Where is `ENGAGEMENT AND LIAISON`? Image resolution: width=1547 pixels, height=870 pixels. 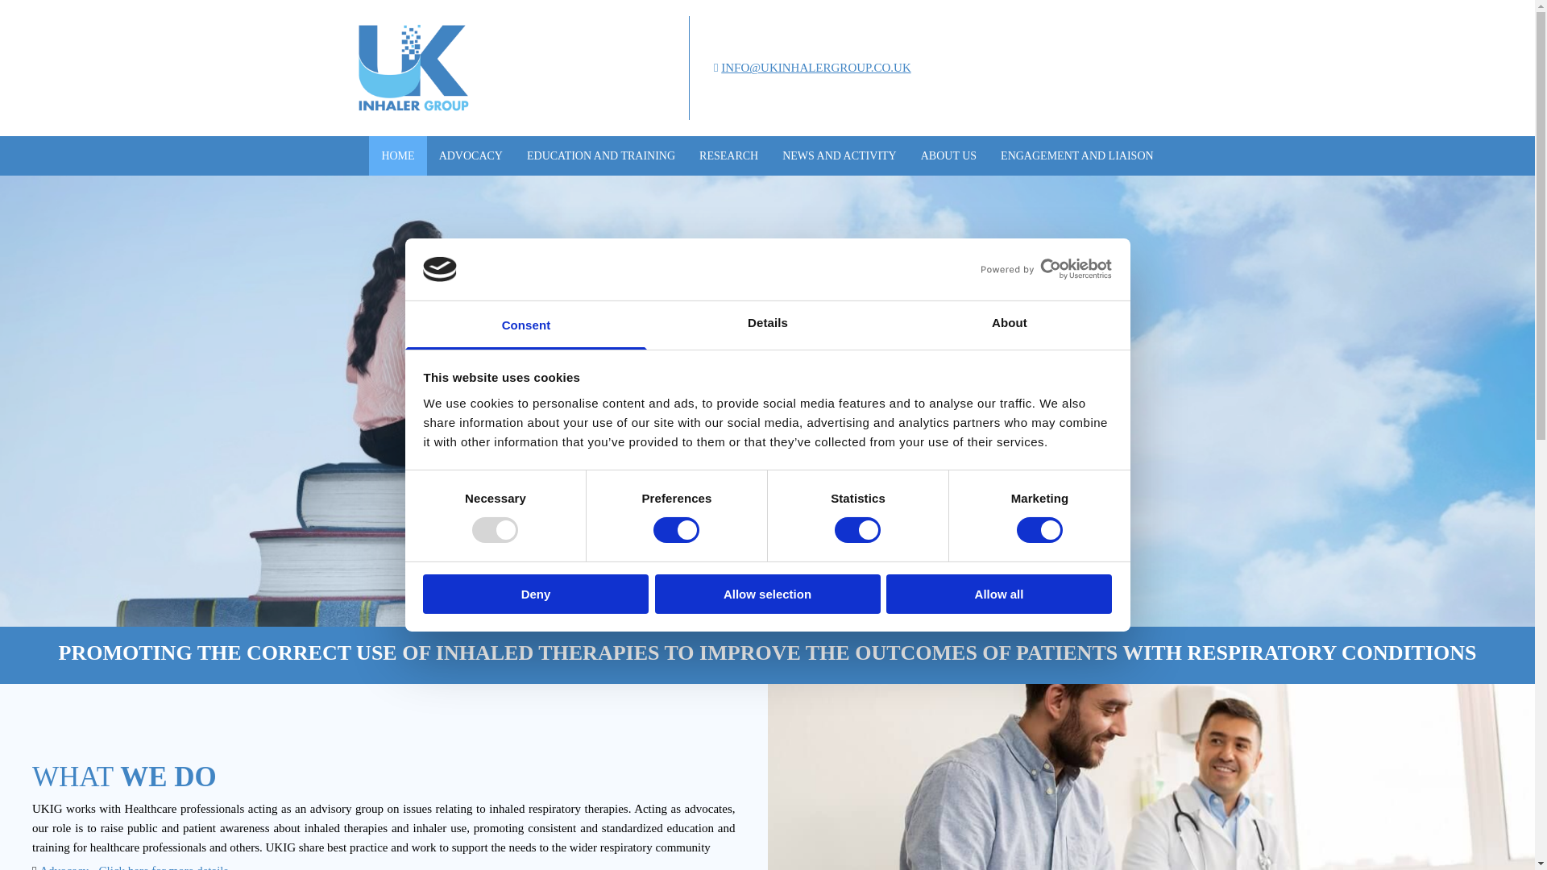
ENGAGEMENT AND LIAISON is located at coordinates (1076, 155).